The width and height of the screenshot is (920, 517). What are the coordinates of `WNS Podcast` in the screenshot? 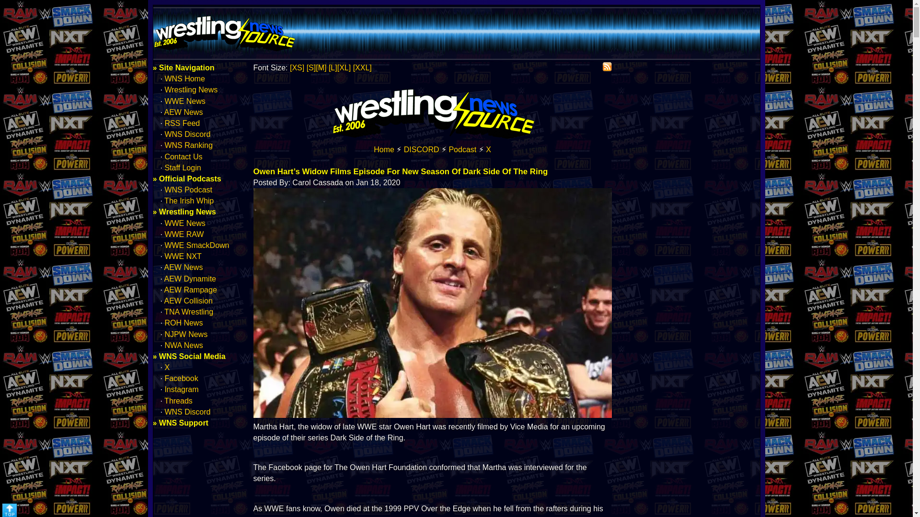 It's located at (188, 190).